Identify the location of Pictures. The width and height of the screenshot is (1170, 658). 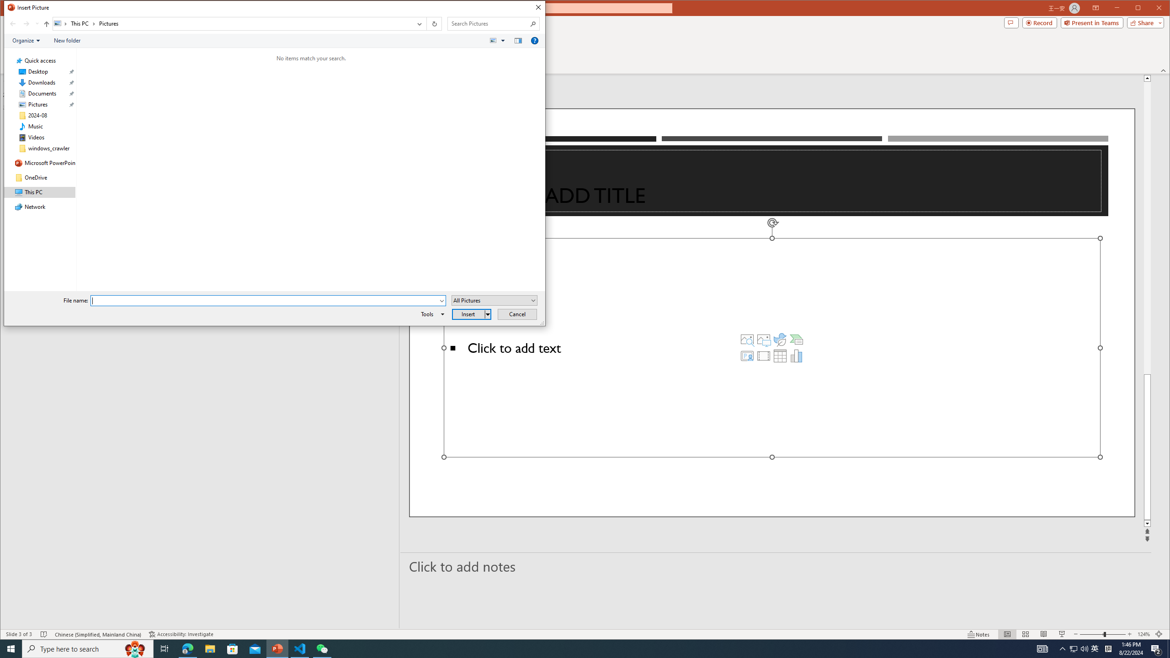
(763, 339).